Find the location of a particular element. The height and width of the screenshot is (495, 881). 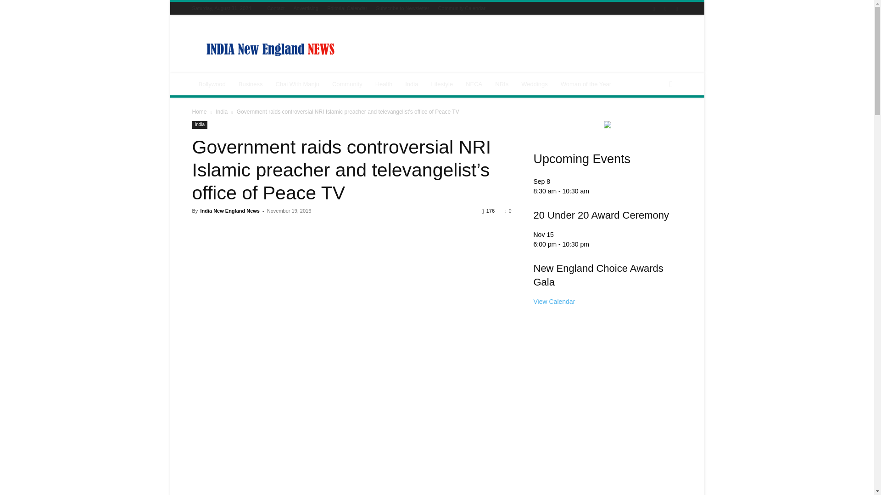

Woman of the Year is located at coordinates (585, 84).